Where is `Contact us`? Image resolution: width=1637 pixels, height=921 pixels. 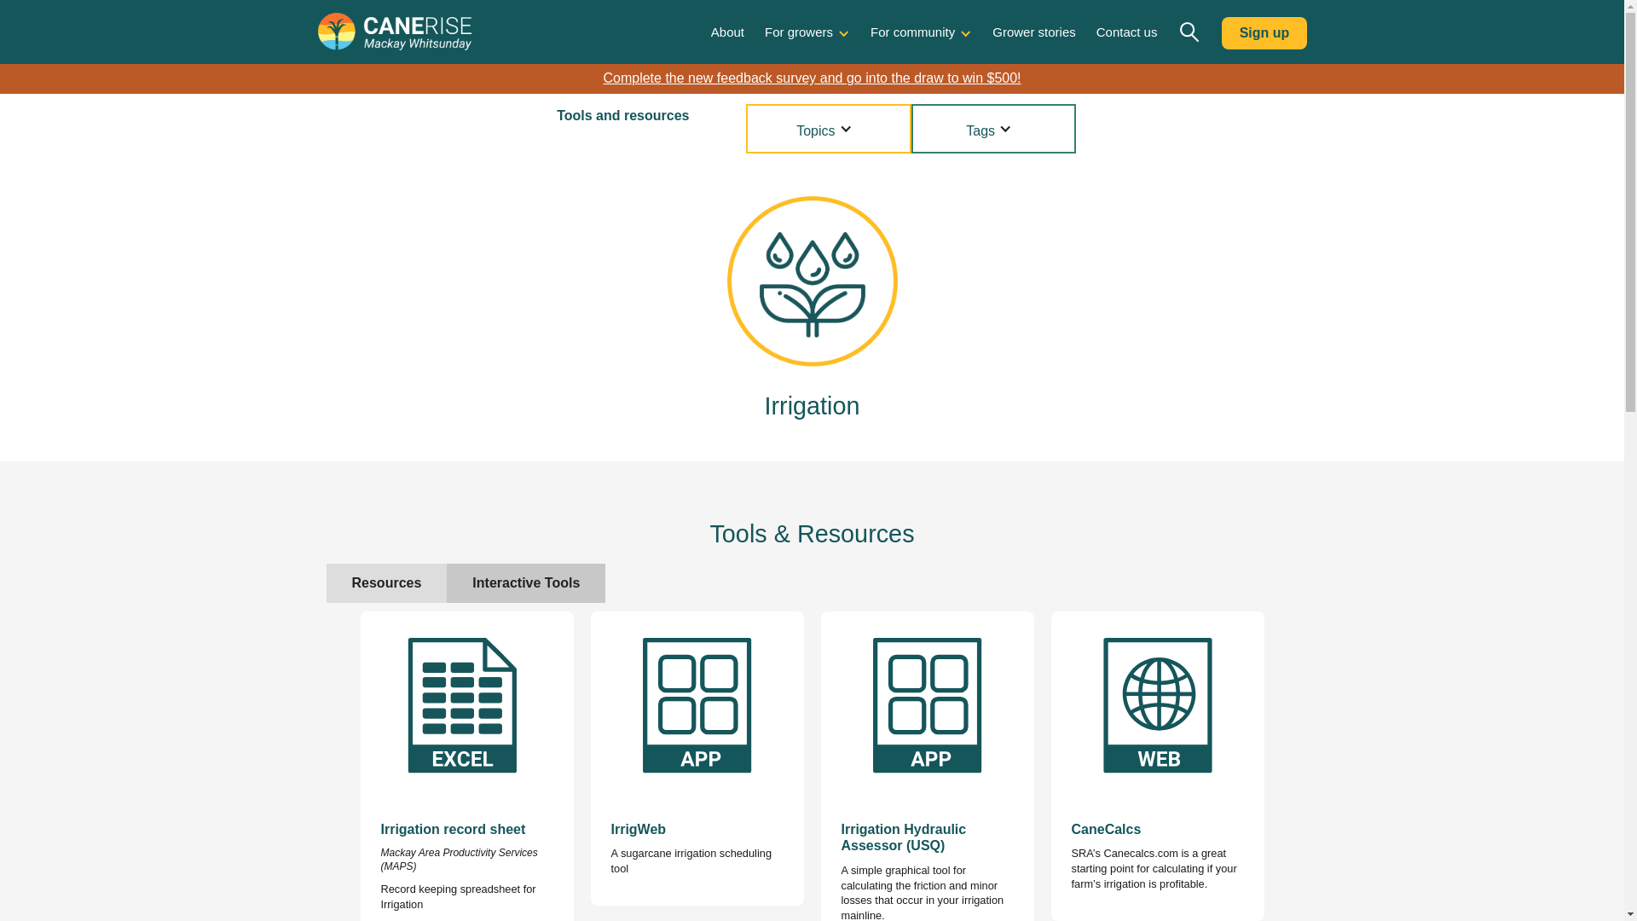
Contact us is located at coordinates (1127, 32).